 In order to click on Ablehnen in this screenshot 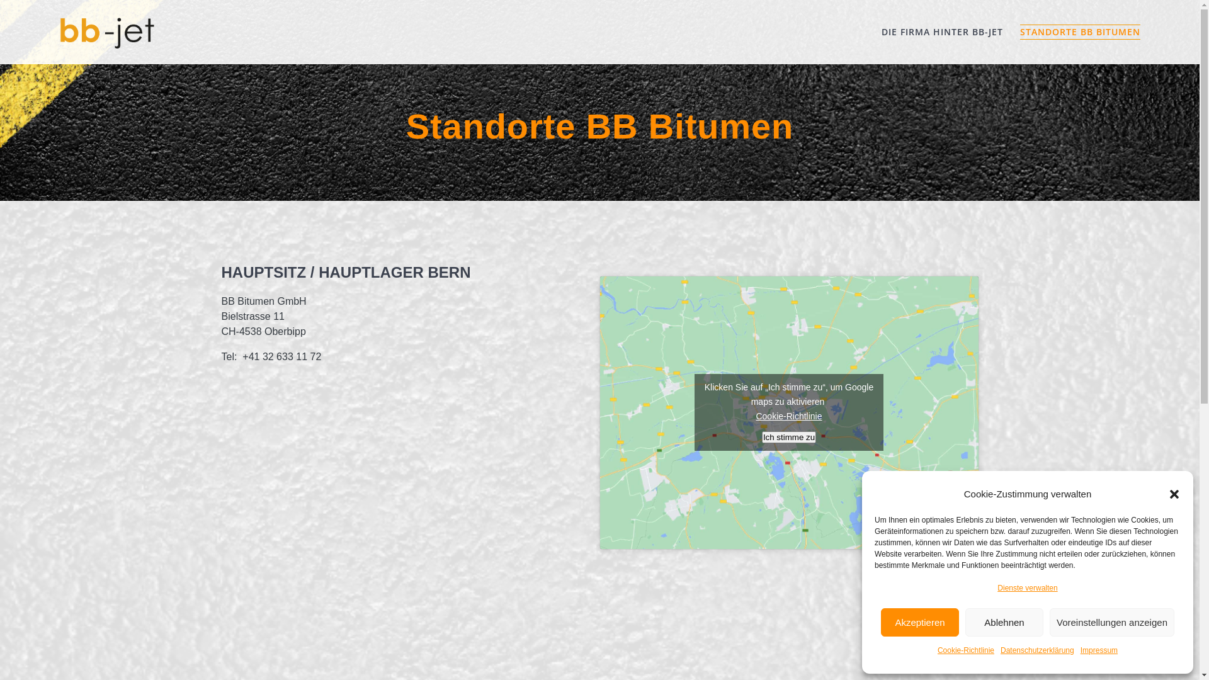, I will do `click(1004, 622)`.